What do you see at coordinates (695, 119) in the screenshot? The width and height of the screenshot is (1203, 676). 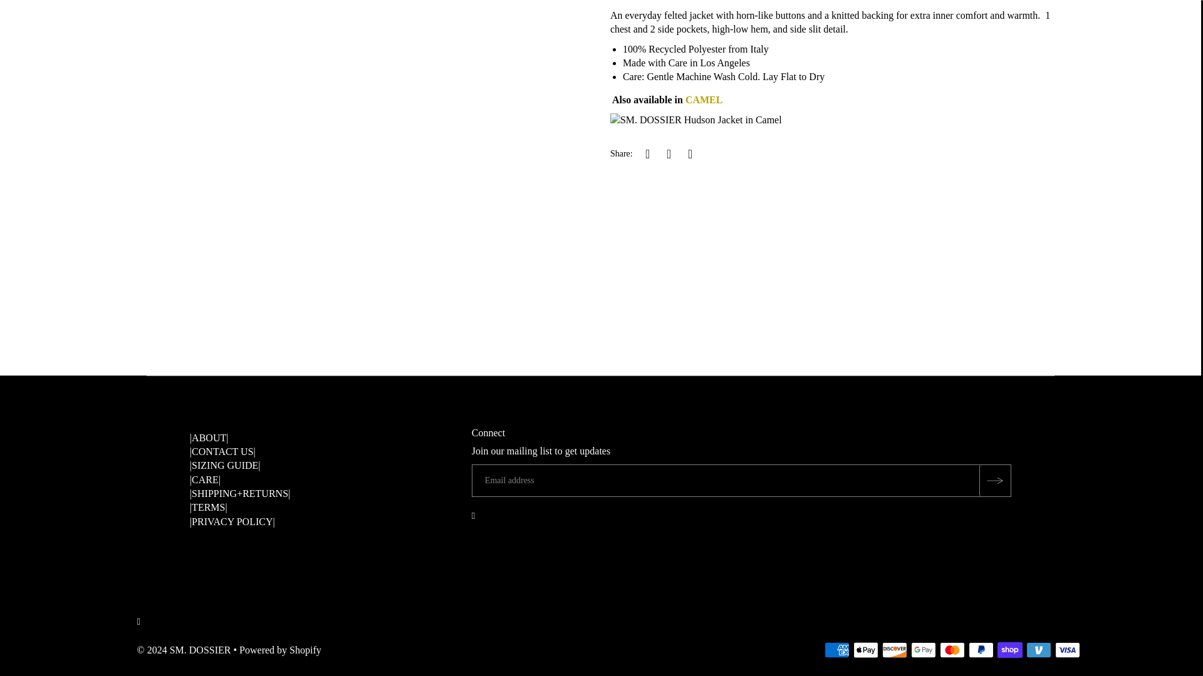 I see `SM. DOSSIER Hudson Jacket in Camel` at bounding box center [695, 119].